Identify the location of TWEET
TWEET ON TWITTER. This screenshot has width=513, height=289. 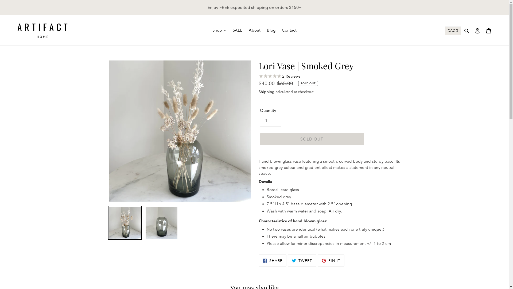
(302, 260).